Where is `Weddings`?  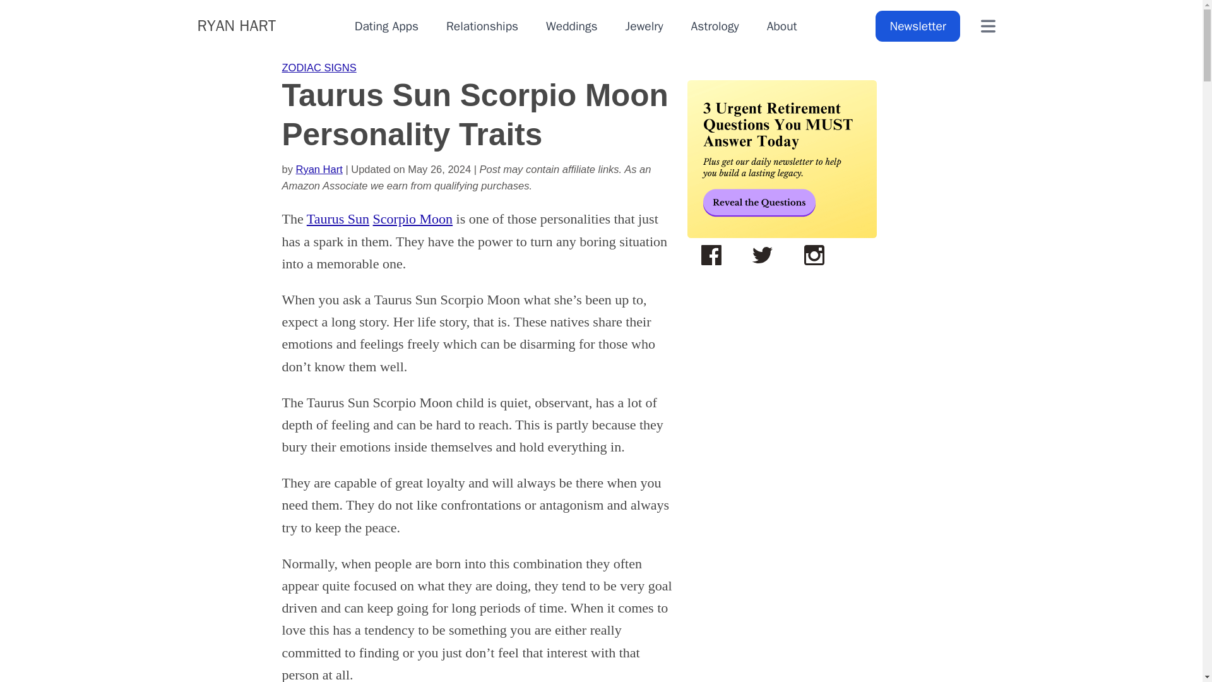 Weddings is located at coordinates (572, 27).